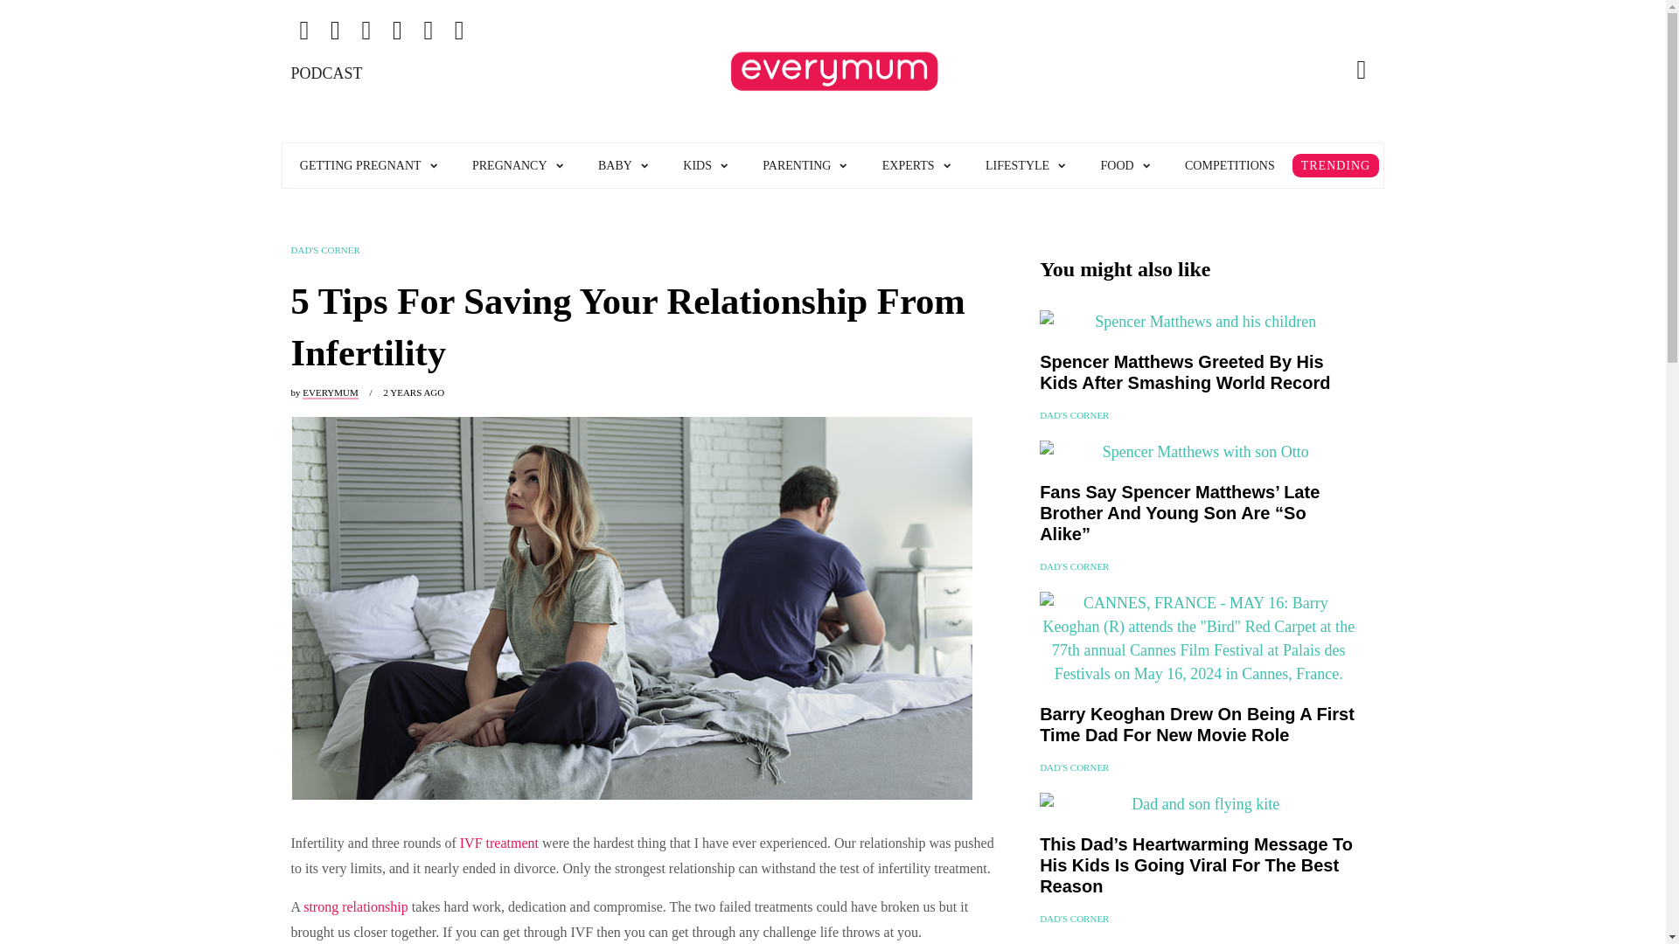 This screenshot has width=1679, height=944. What do you see at coordinates (385, 110) in the screenshot?
I see `PODCAST` at bounding box center [385, 110].